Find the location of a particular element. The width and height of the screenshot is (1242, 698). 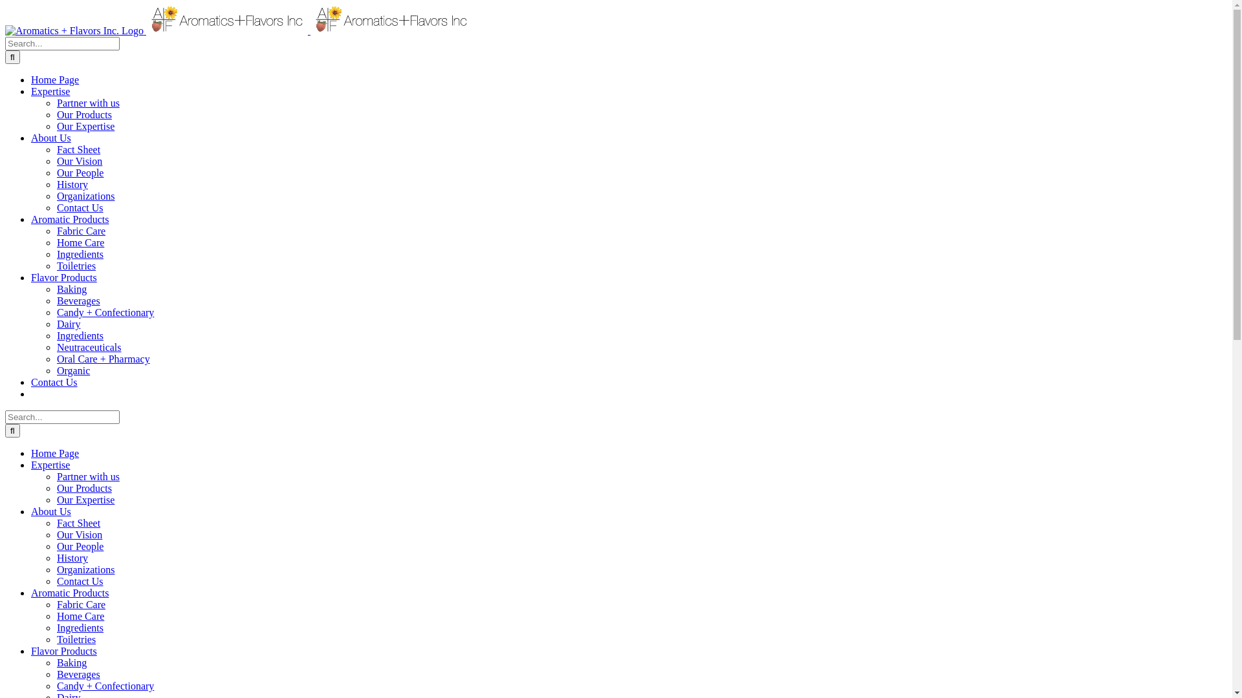

Home Care is located at coordinates (80, 243).